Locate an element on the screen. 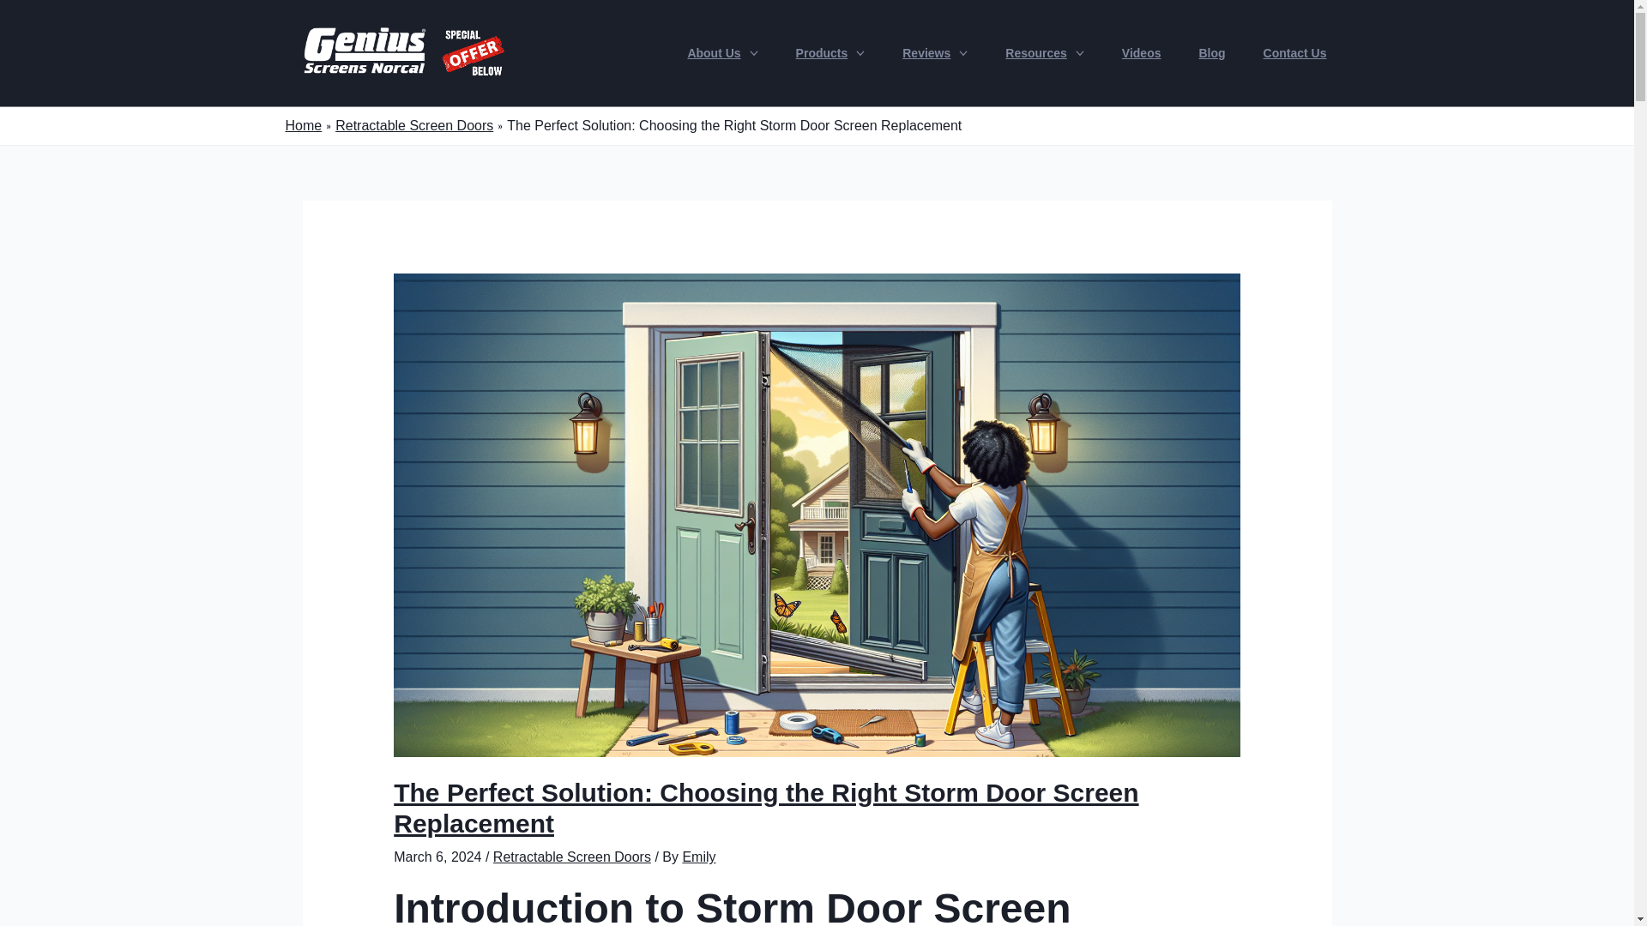 The image size is (1647, 926). Blog is located at coordinates (1211, 53).